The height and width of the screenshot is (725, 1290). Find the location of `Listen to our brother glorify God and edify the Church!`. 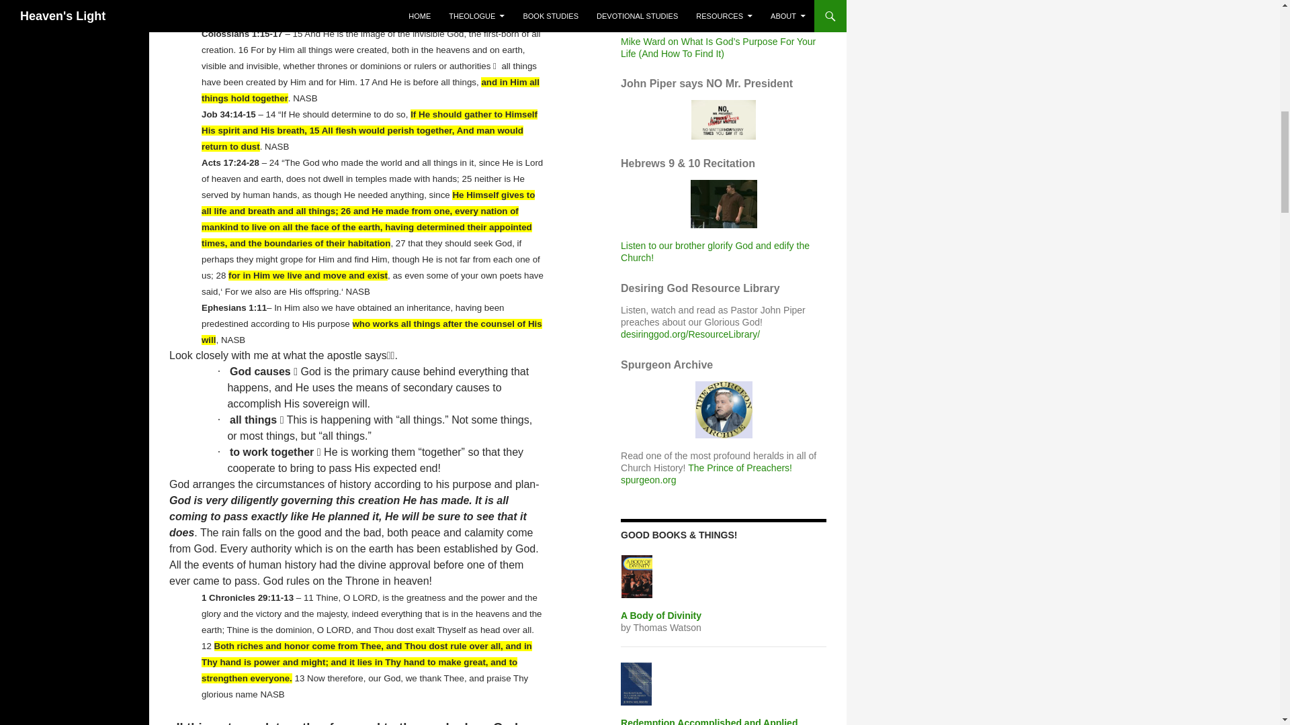

Listen to our brother glorify God and edify the Church! is located at coordinates (715, 251).